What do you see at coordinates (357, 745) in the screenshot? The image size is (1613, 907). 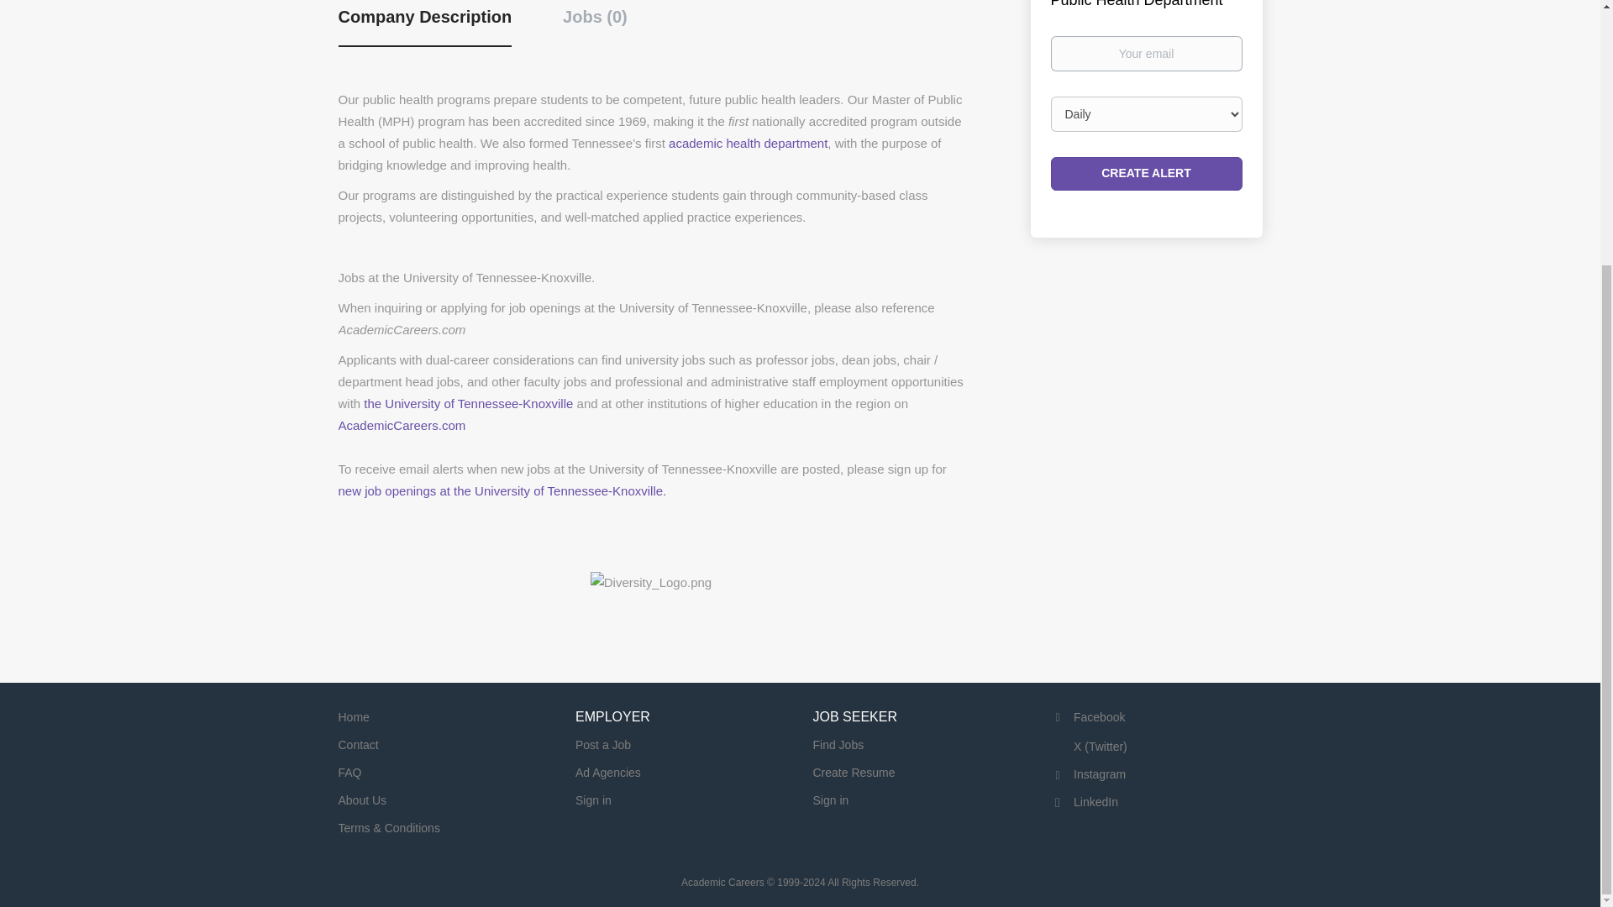 I see `Contact` at bounding box center [357, 745].